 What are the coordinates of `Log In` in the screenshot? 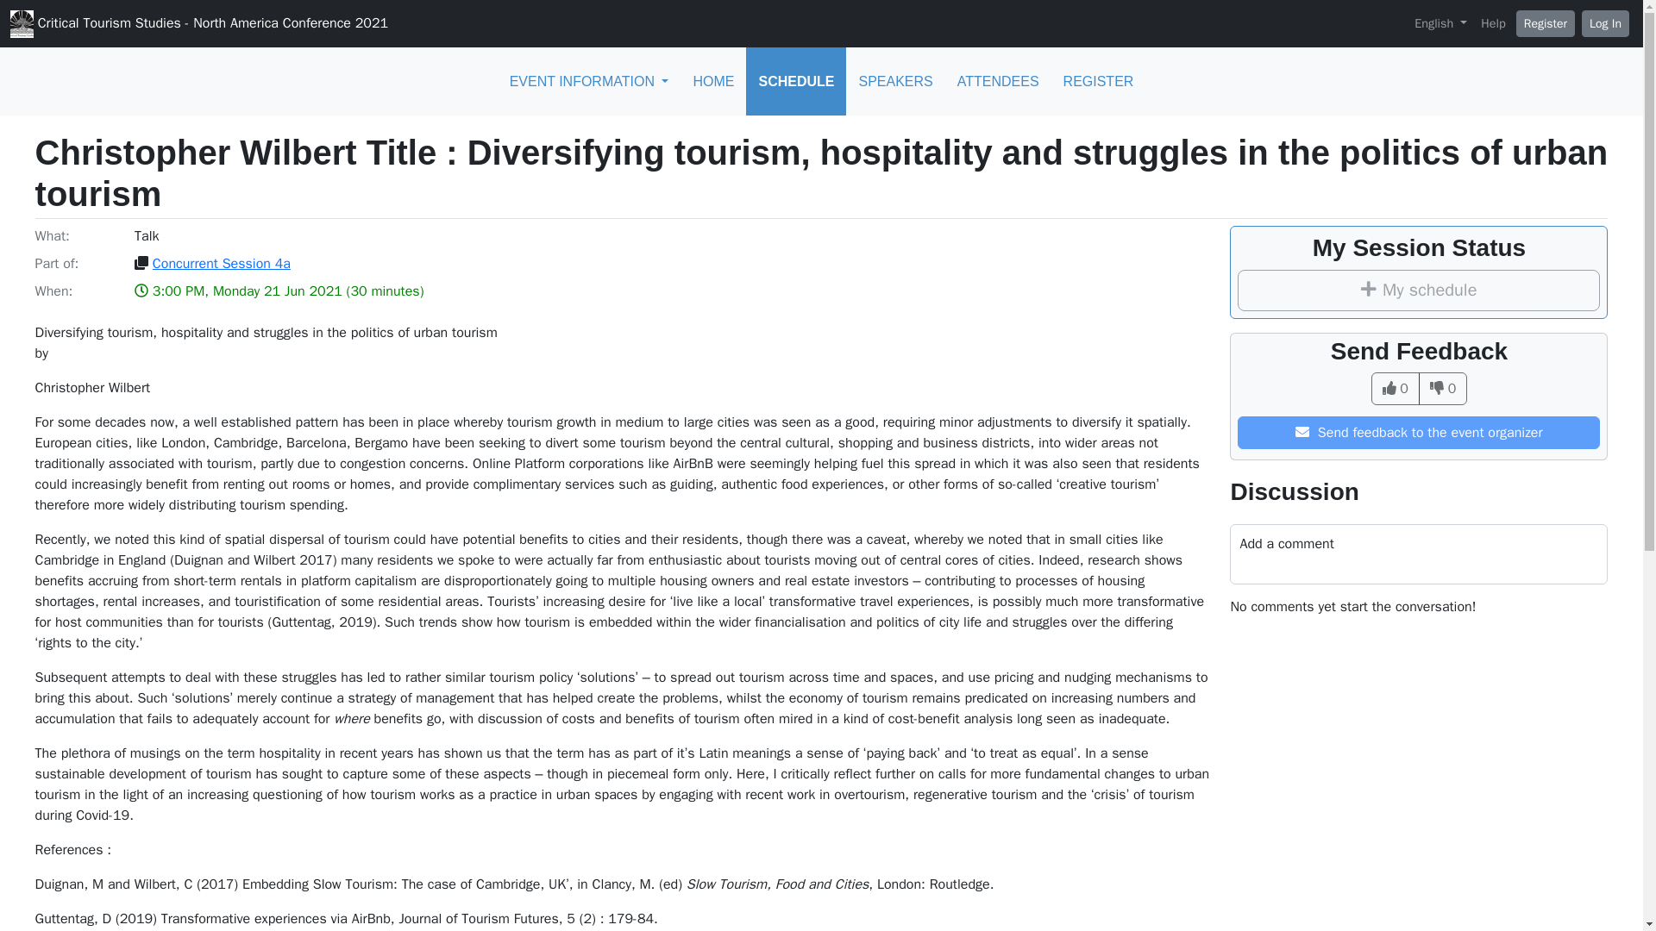 It's located at (1605, 23).